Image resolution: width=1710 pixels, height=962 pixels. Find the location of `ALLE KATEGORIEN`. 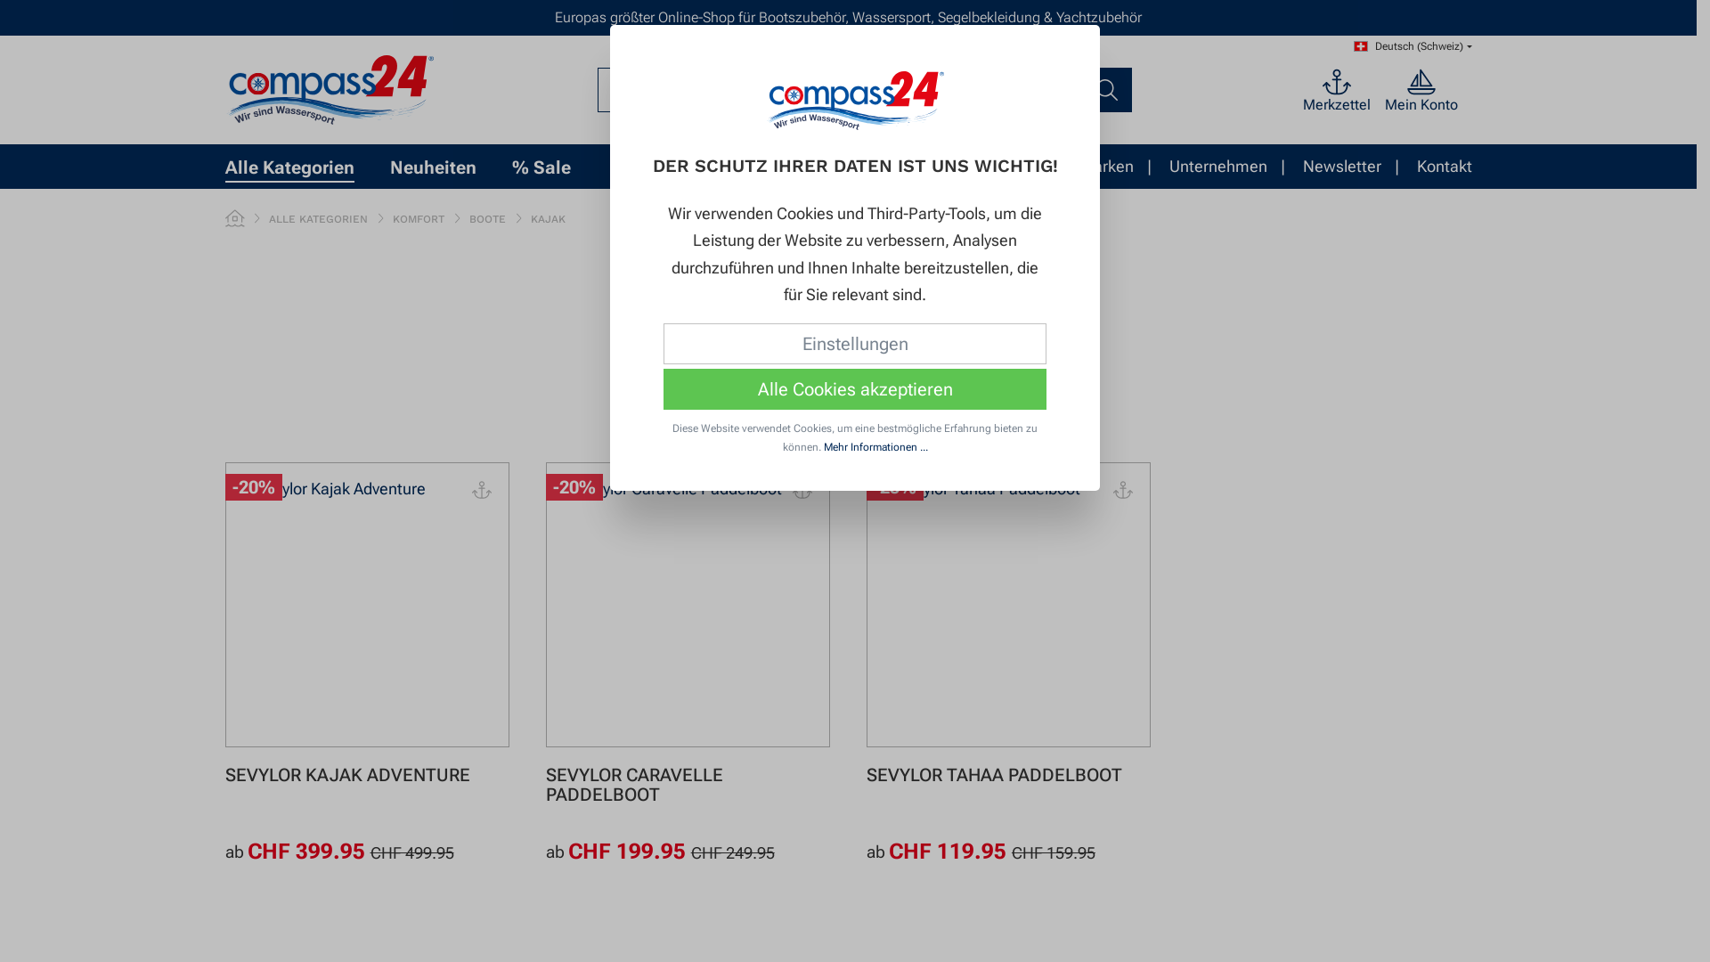

ALLE KATEGORIEN is located at coordinates (319, 219).